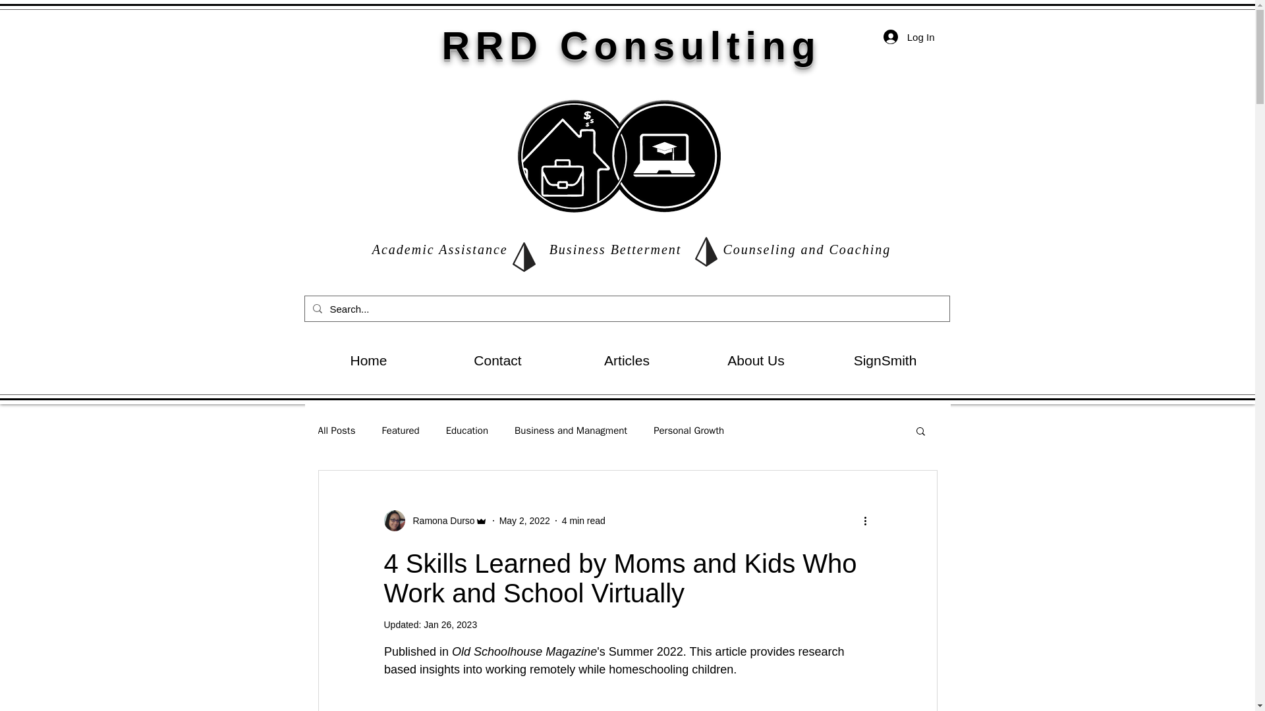 This screenshot has width=1265, height=711. I want to click on Contact, so click(498, 361).